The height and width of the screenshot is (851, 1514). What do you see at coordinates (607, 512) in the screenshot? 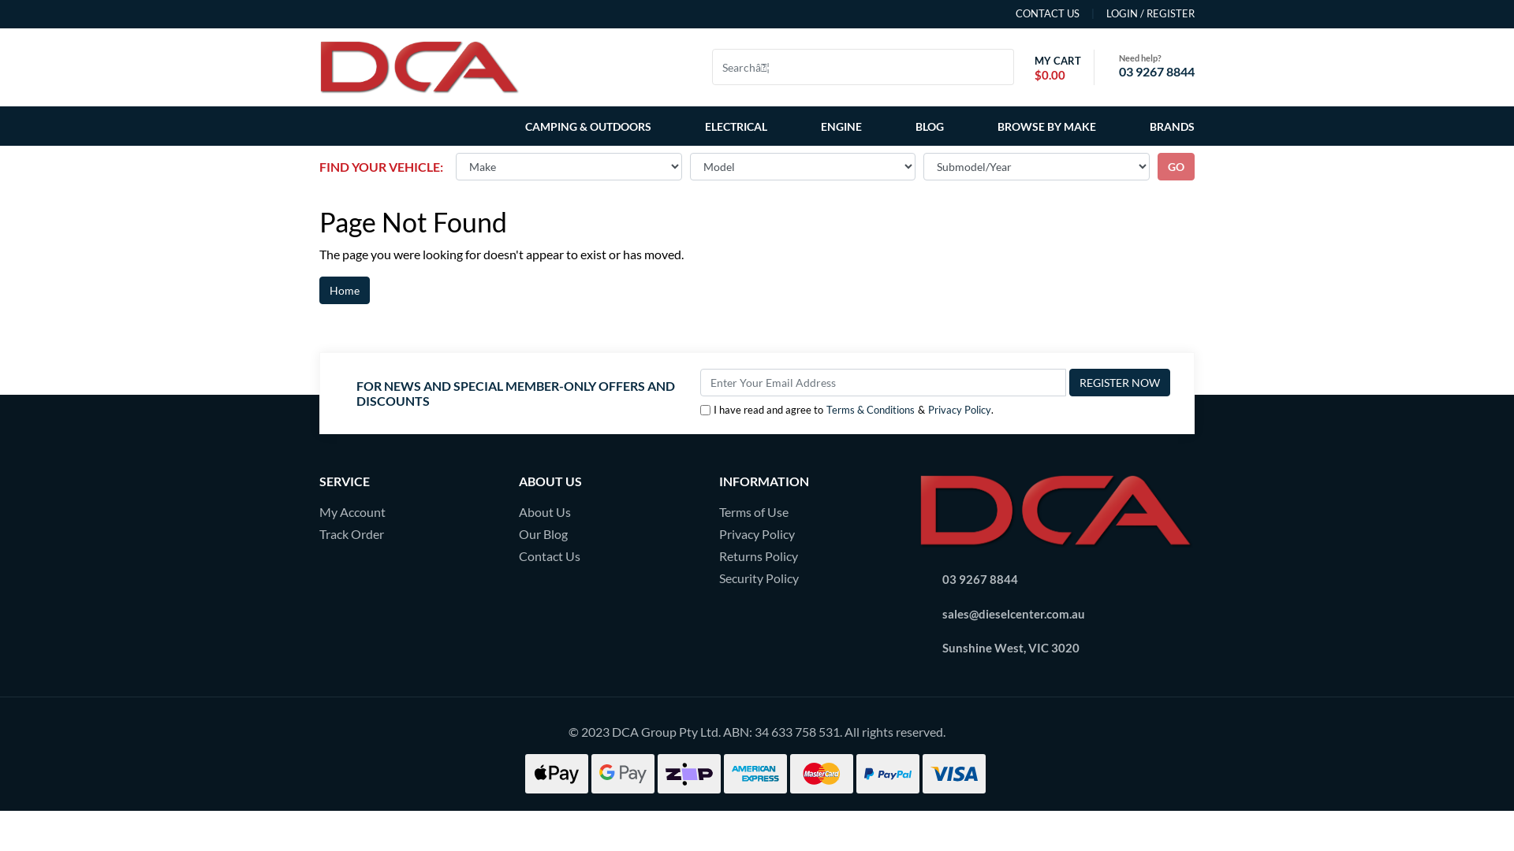
I see `About Us` at bounding box center [607, 512].